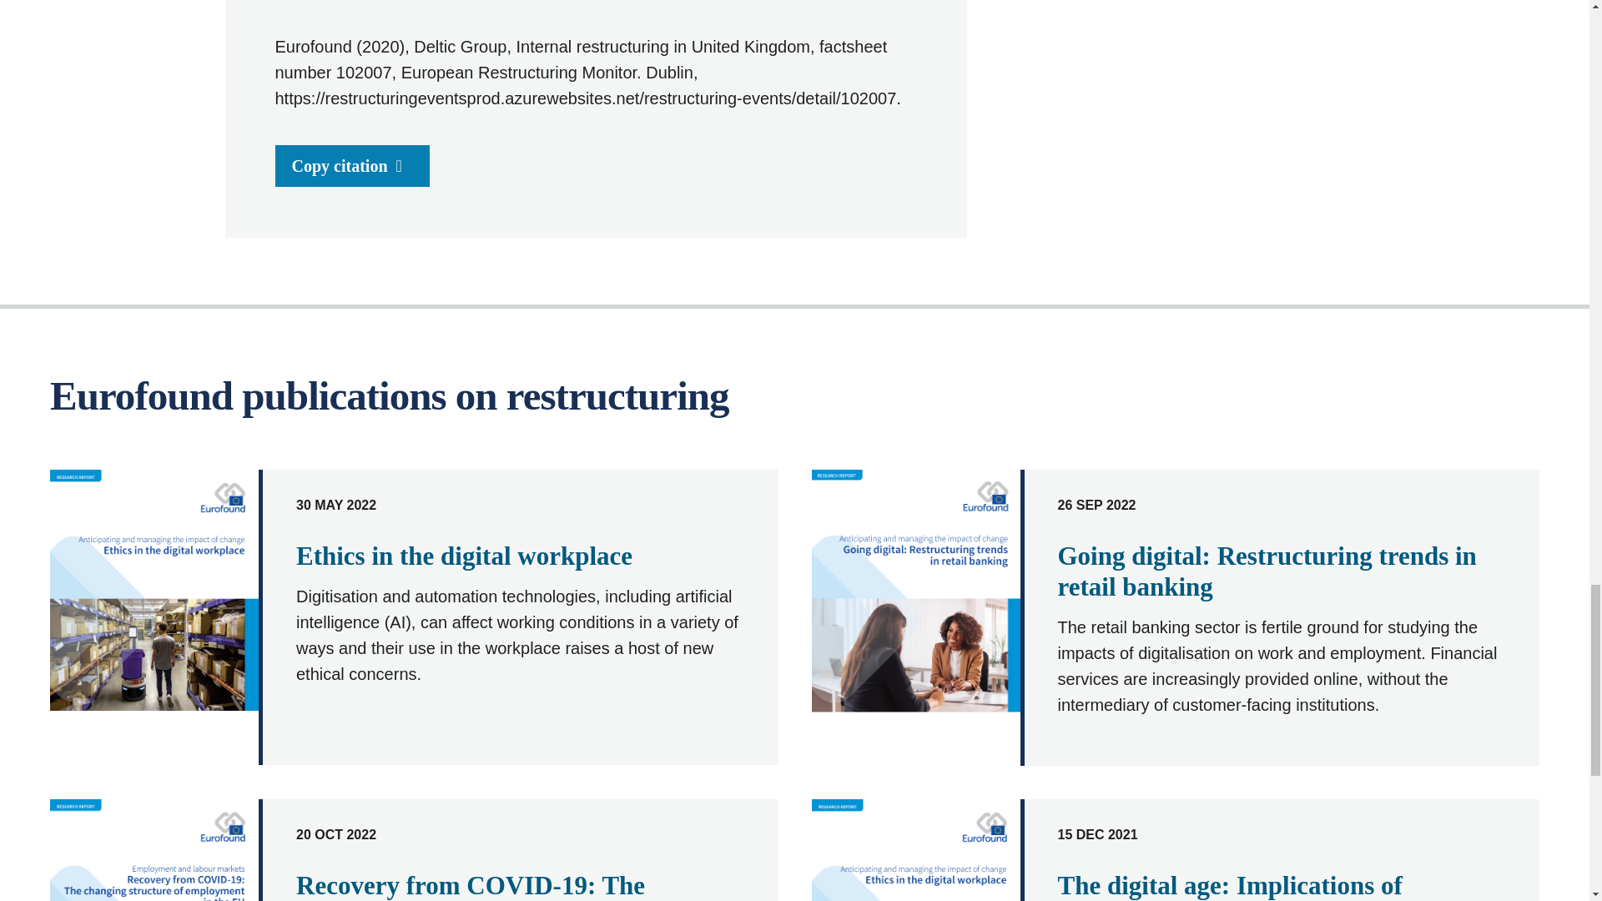 The height and width of the screenshot is (901, 1602). I want to click on Going digital: Restructuring trends in retail banking, so click(1267, 571).